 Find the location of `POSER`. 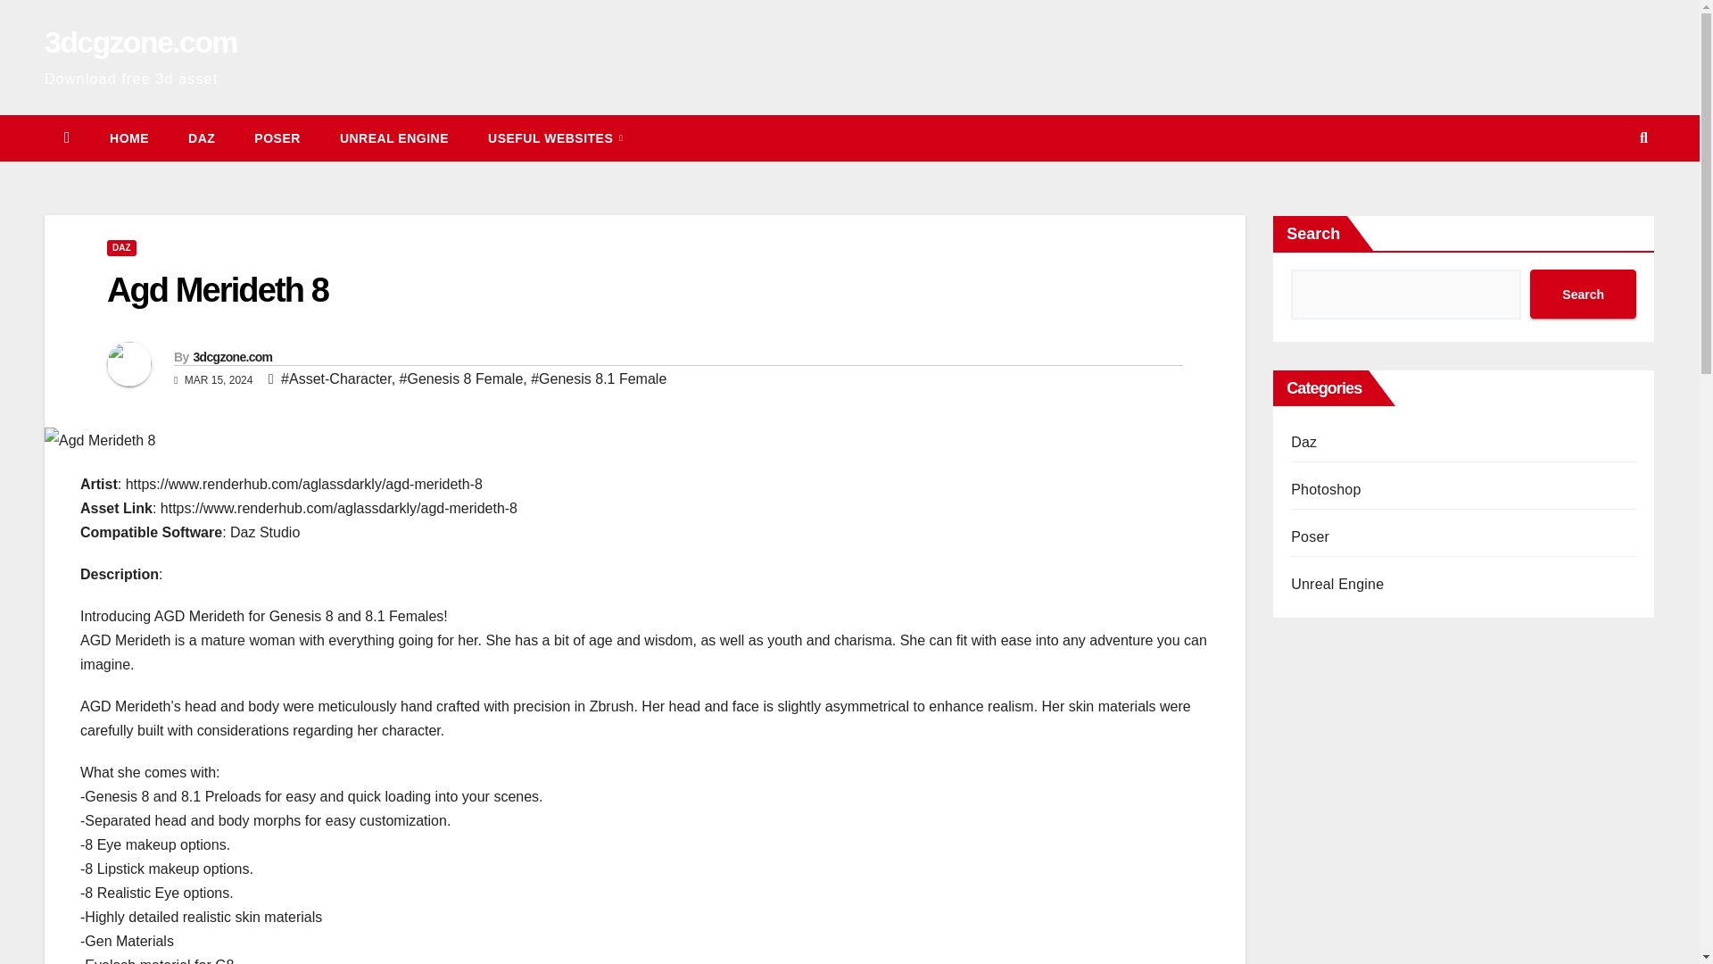

POSER is located at coordinates (277, 137).